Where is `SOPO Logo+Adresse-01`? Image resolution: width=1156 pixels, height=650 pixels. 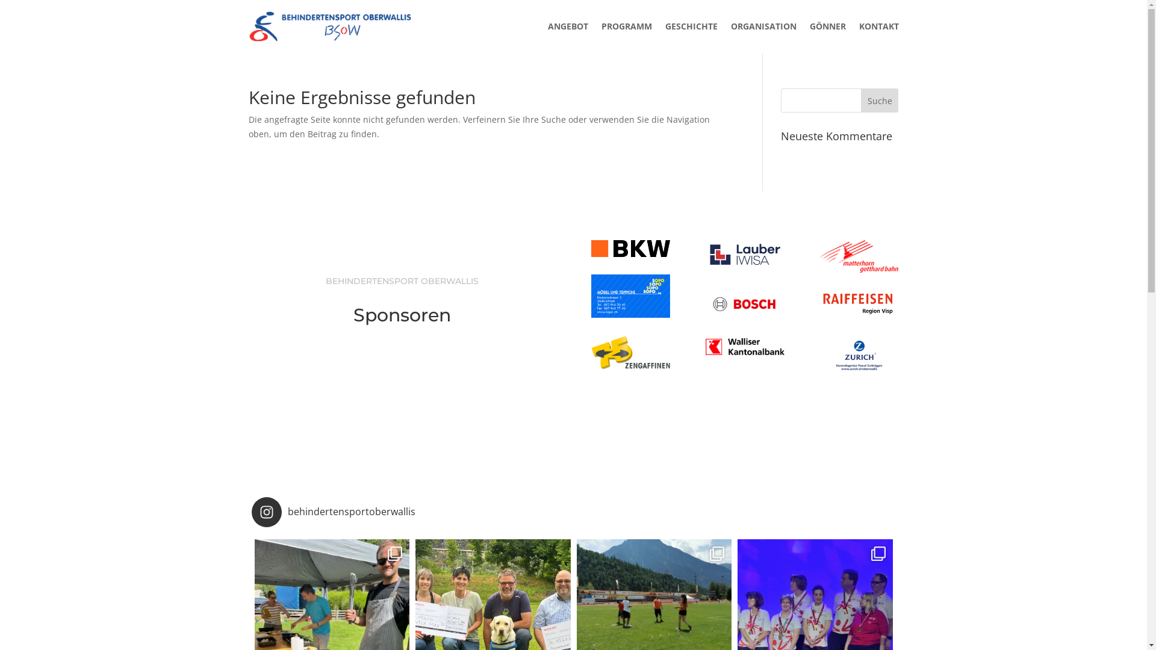
SOPO Logo+Adresse-01 is located at coordinates (630, 296).